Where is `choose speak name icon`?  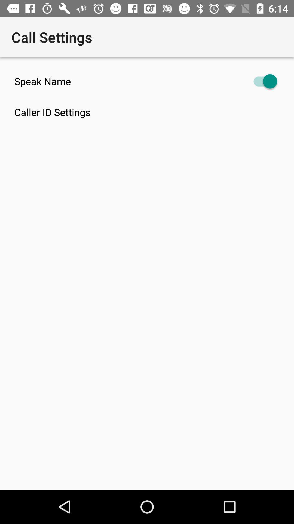 choose speak name icon is located at coordinates (147, 81).